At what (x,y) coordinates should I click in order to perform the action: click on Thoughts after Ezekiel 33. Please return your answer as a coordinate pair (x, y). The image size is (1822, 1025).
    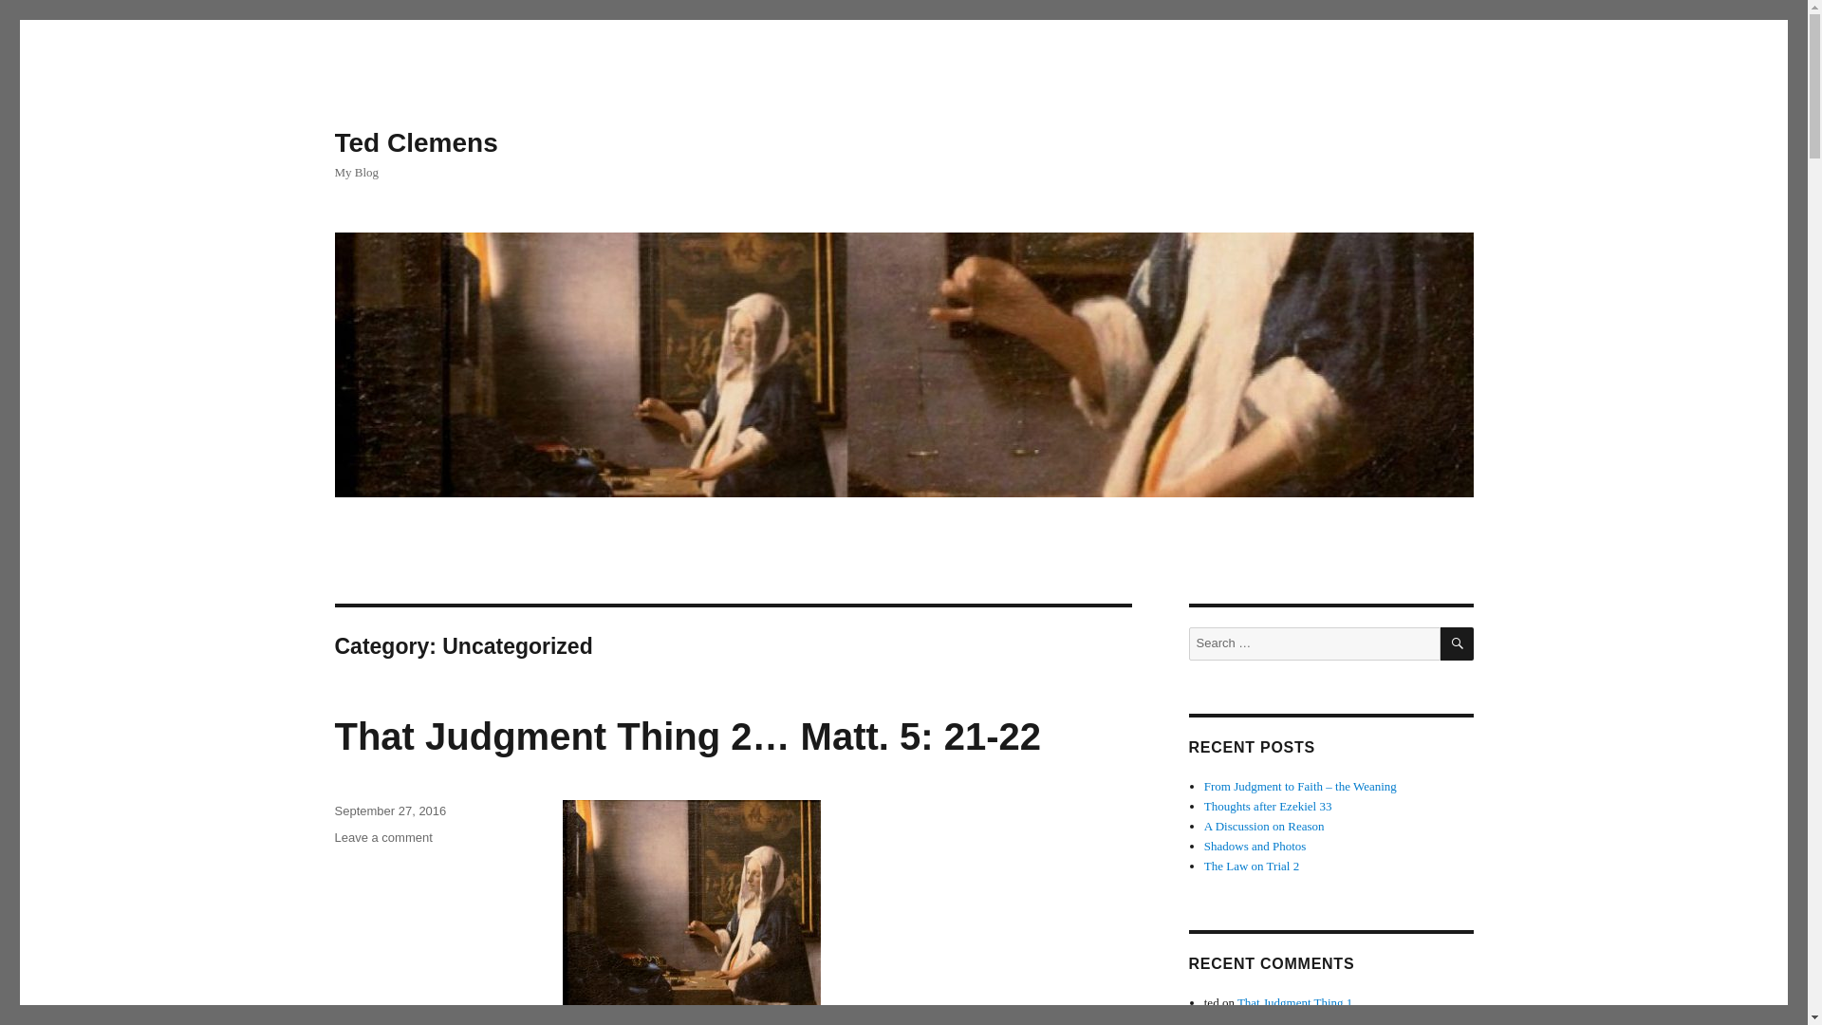
    Looking at the image, I should click on (1268, 807).